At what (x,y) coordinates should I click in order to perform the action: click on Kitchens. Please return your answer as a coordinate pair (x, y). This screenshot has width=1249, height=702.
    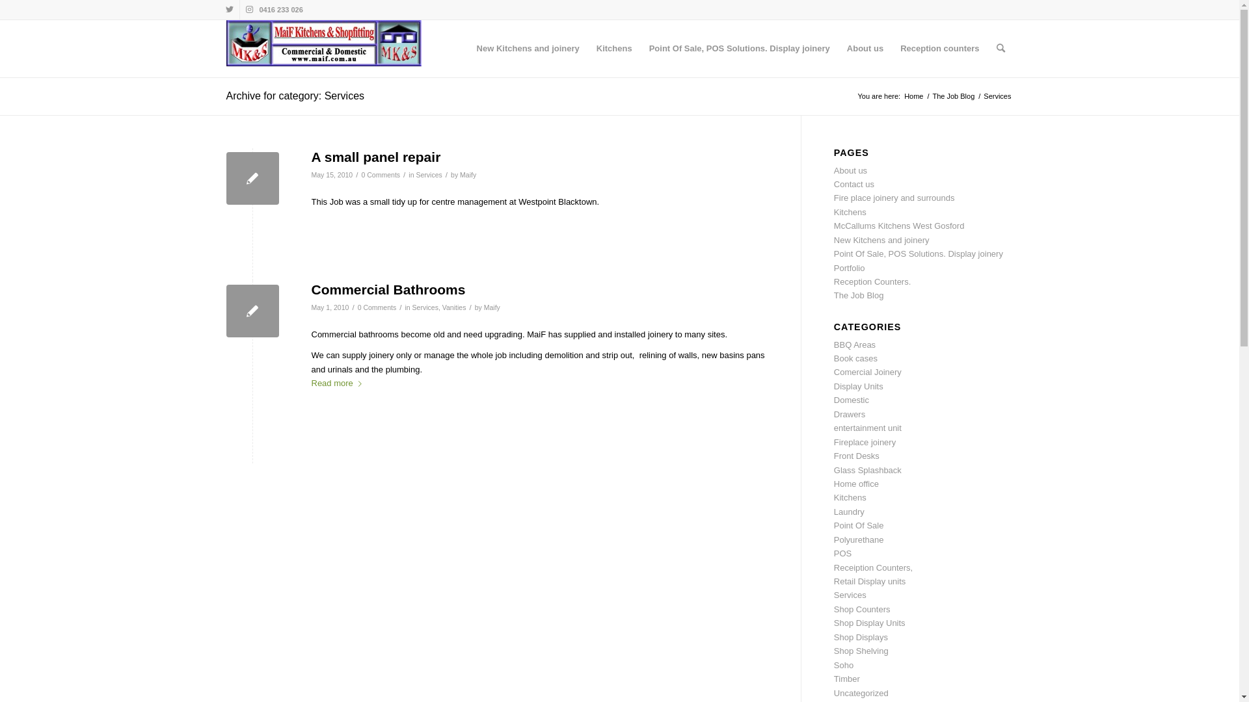
    Looking at the image, I should click on (850, 498).